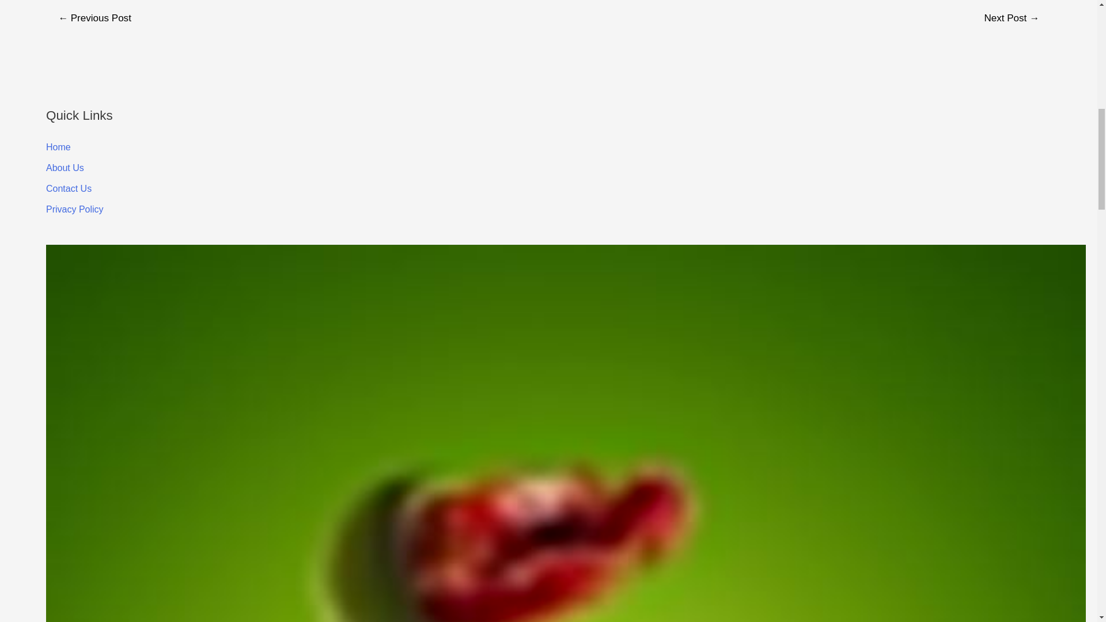 The width and height of the screenshot is (1106, 622). What do you see at coordinates (75, 209) in the screenshot?
I see `Privacy Policy` at bounding box center [75, 209].